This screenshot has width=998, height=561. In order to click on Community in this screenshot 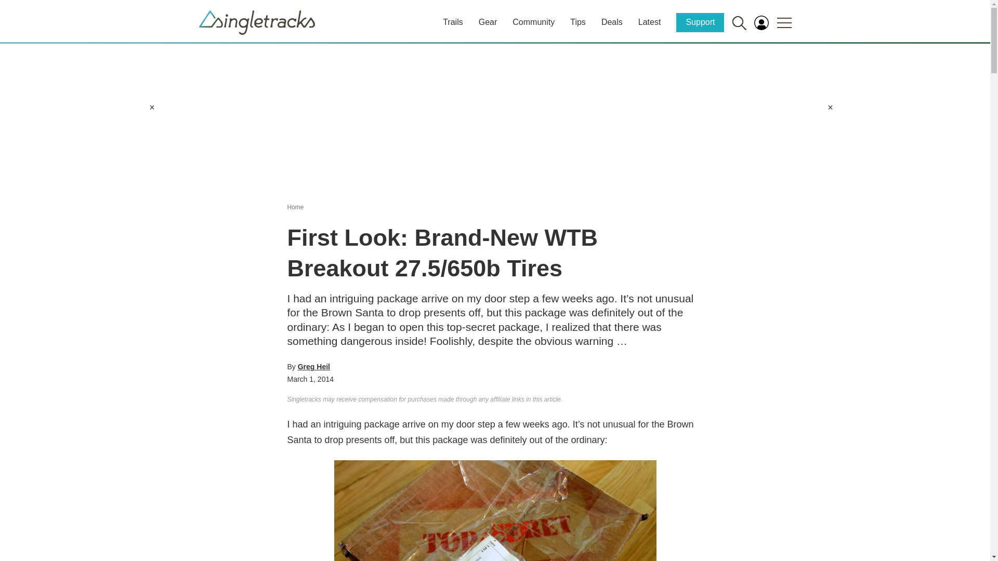, I will do `click(533, 22)`.